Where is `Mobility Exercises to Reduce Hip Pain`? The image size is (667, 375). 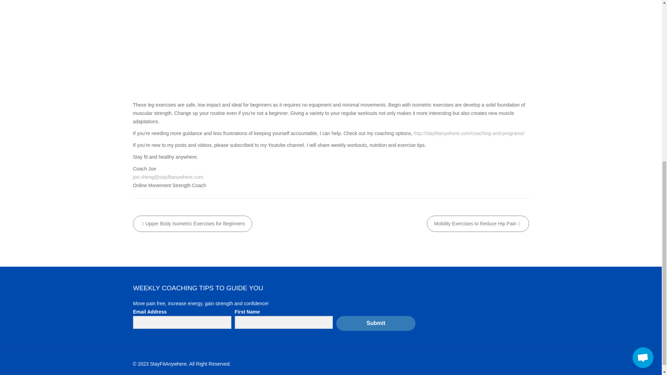 Mobility Exercises to Reduce Hip Pain is located at coordinates (478, 224).